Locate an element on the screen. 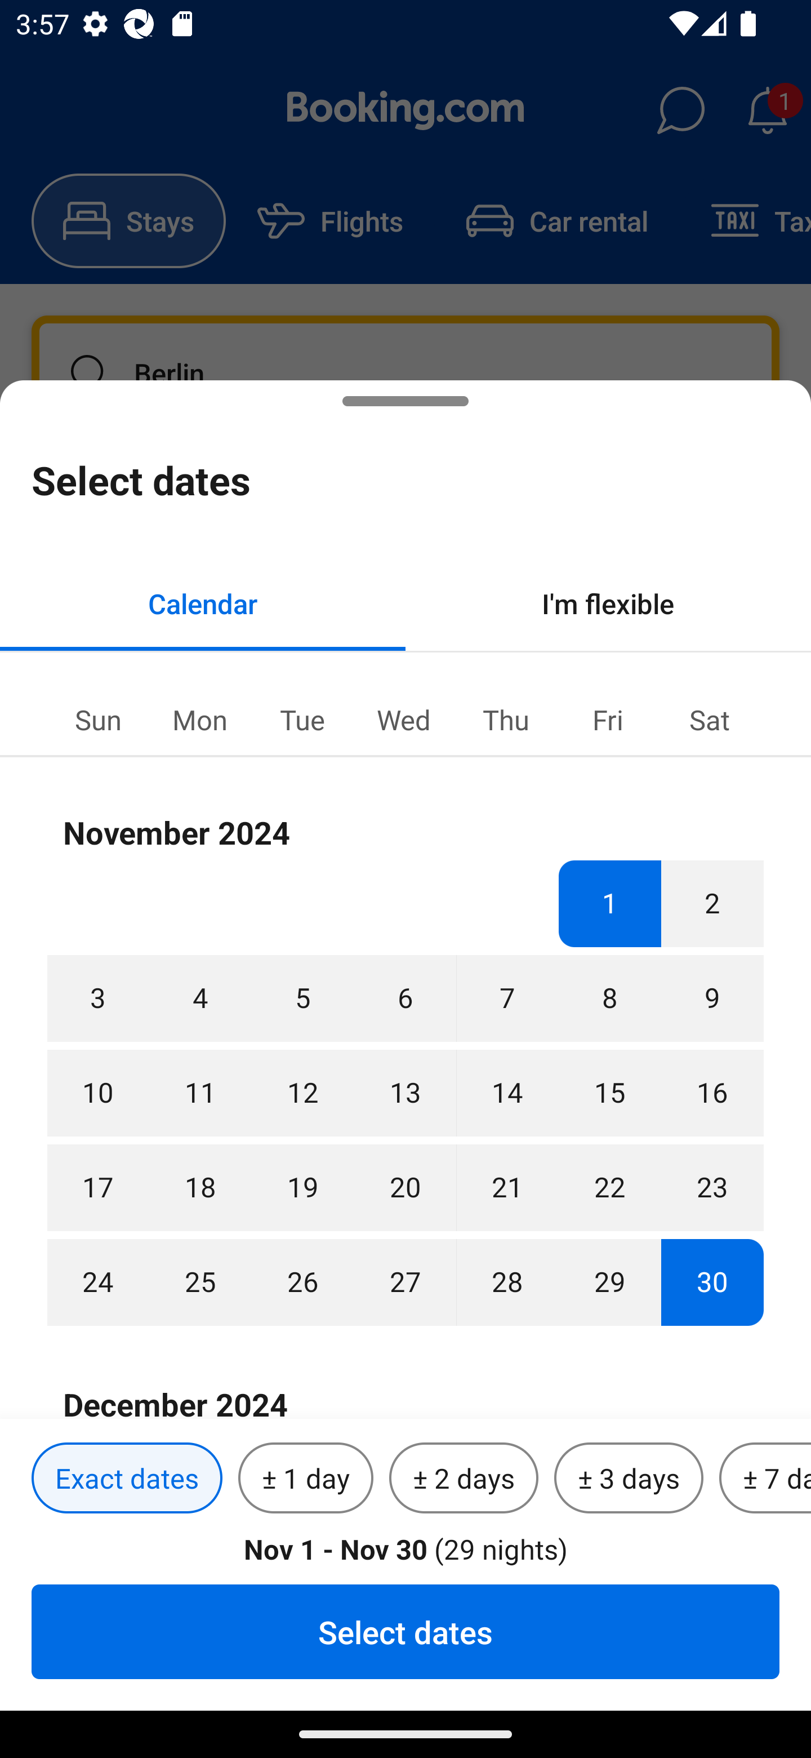 The width and height of the screenshot is (811, 1758). I'm flexible is located at coordinates (608, 603).